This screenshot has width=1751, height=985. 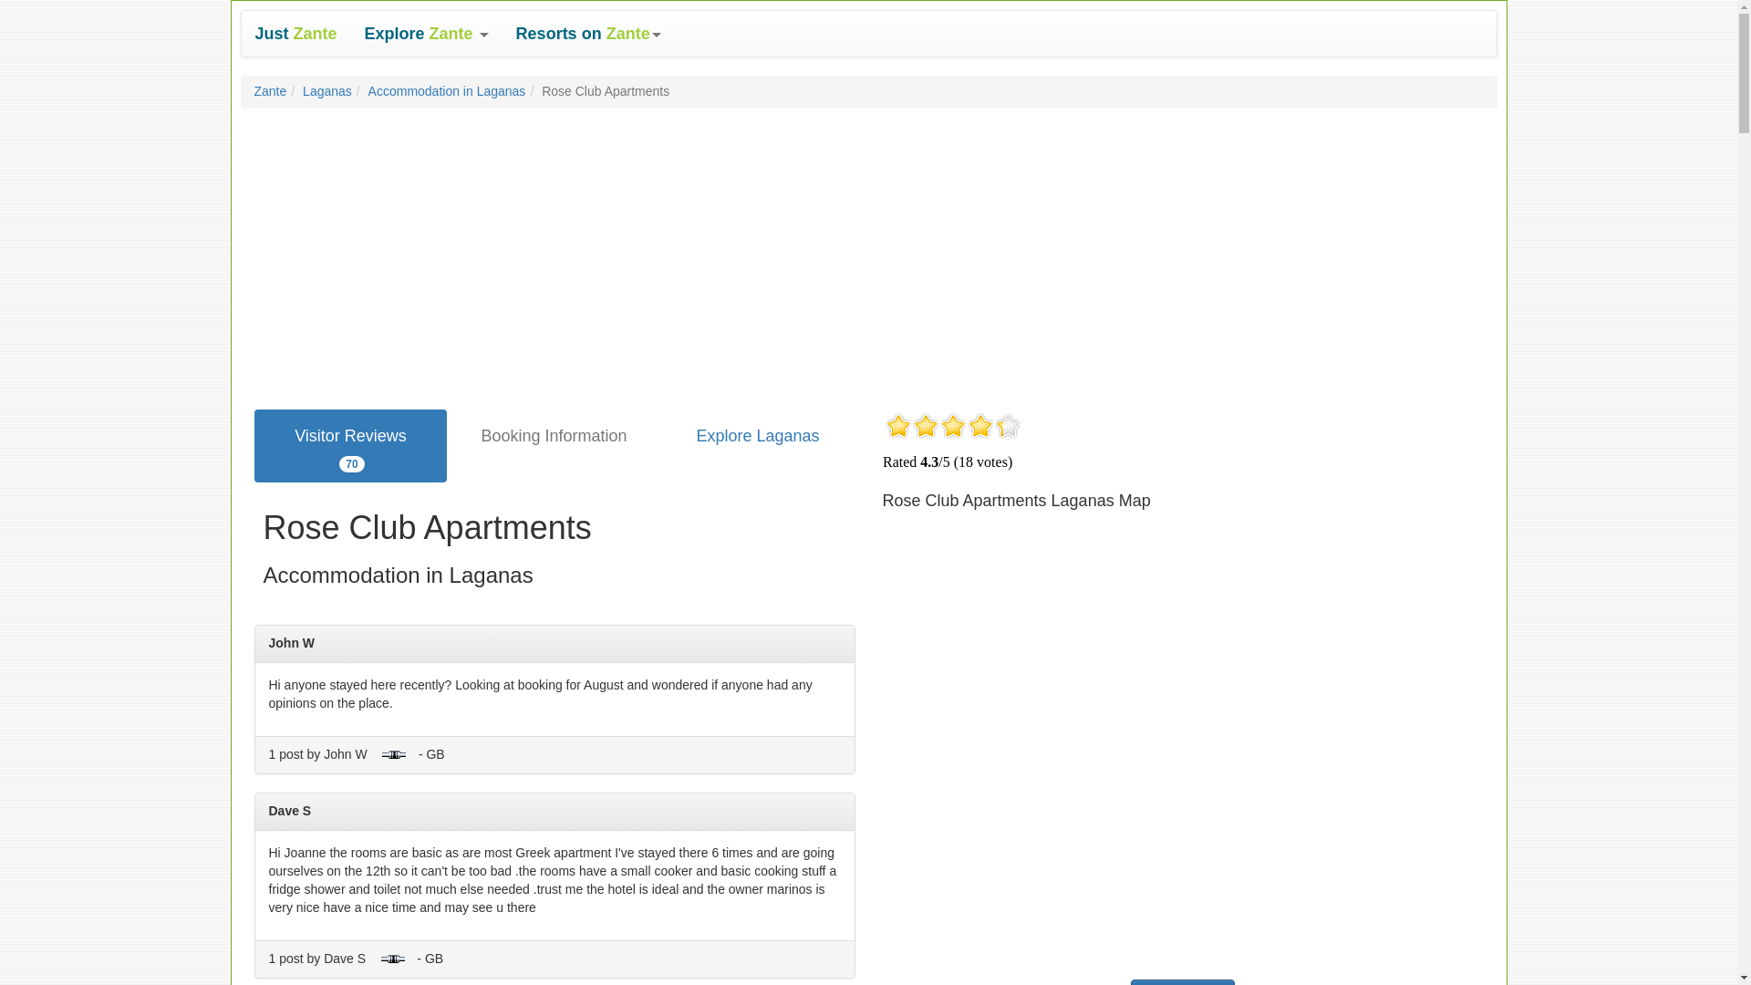 What do you see at coordinates (350, 446) in the screenshot?
I see `Laganas` at bounding box center [350, 446].